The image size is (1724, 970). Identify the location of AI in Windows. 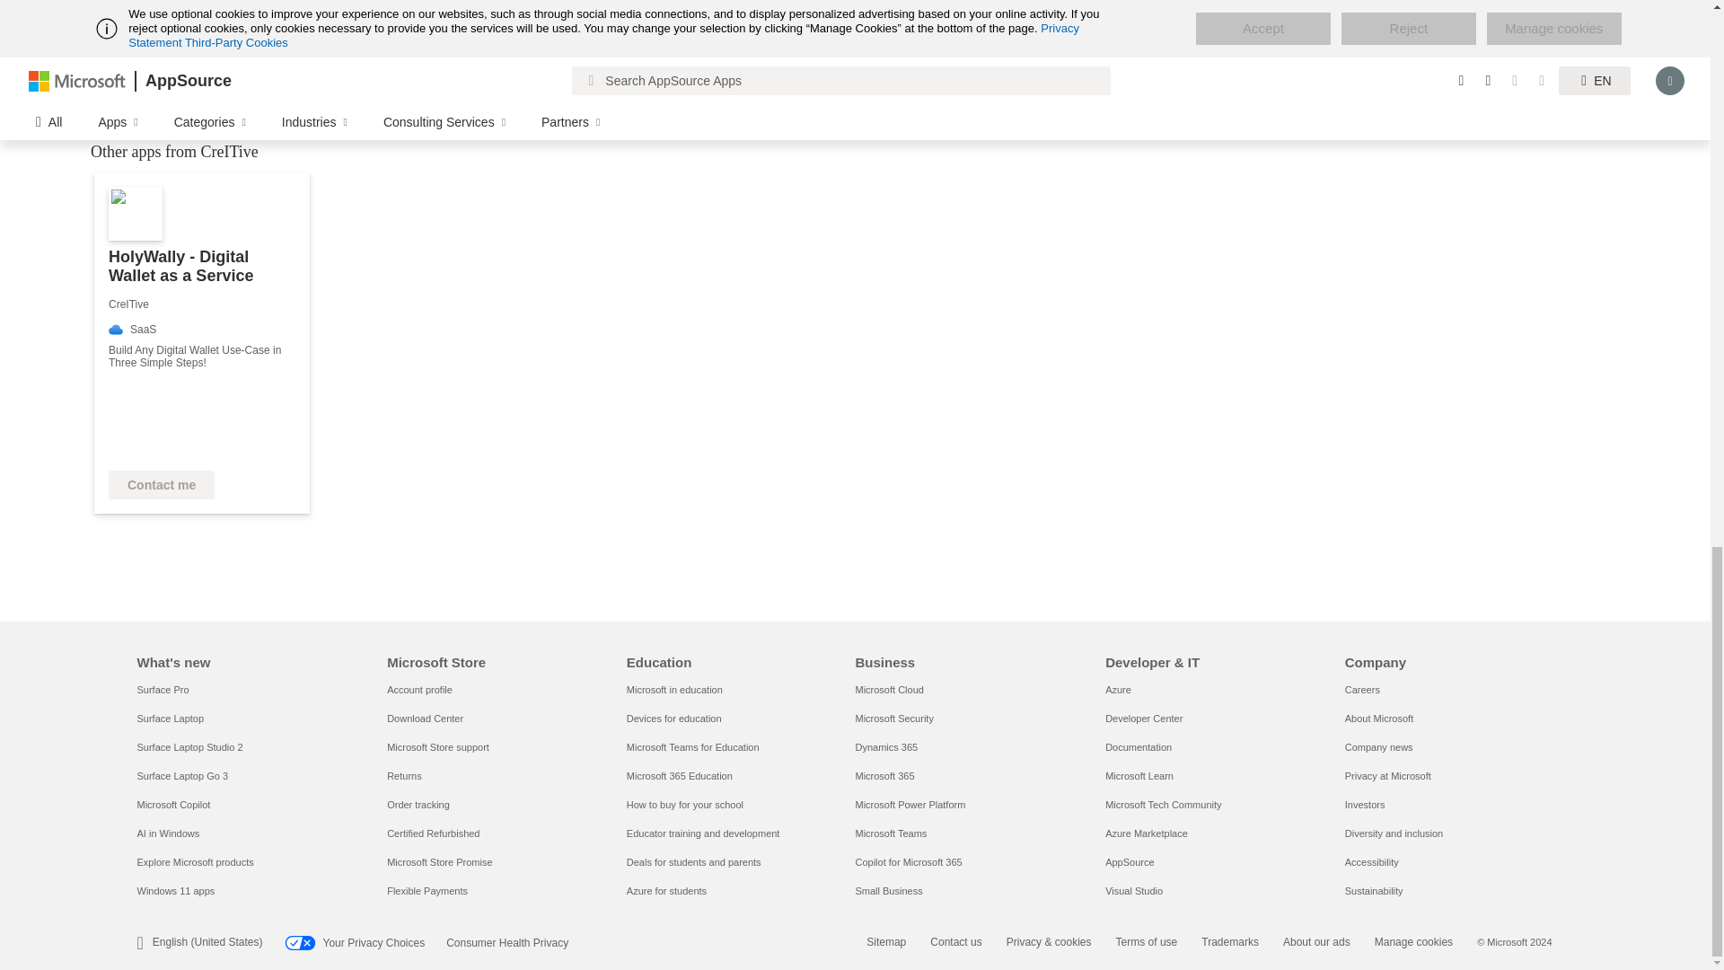
(167, 833).